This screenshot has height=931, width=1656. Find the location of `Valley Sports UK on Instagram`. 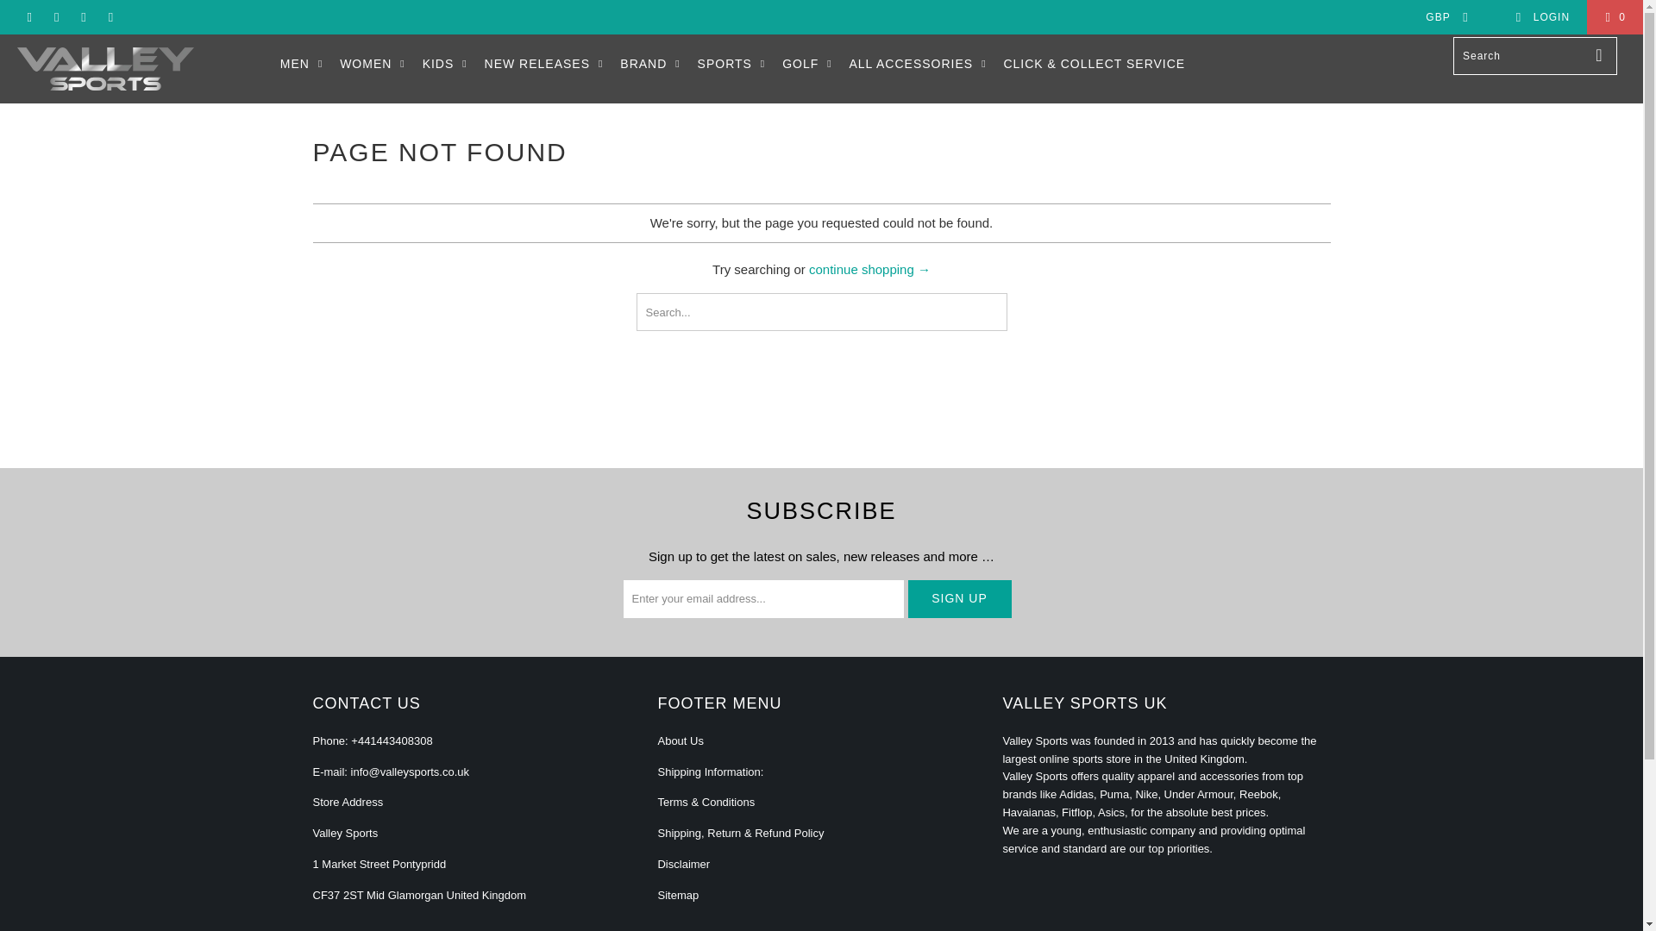

Valley Sports UK on Instagram is located at coordinates (110, 17).